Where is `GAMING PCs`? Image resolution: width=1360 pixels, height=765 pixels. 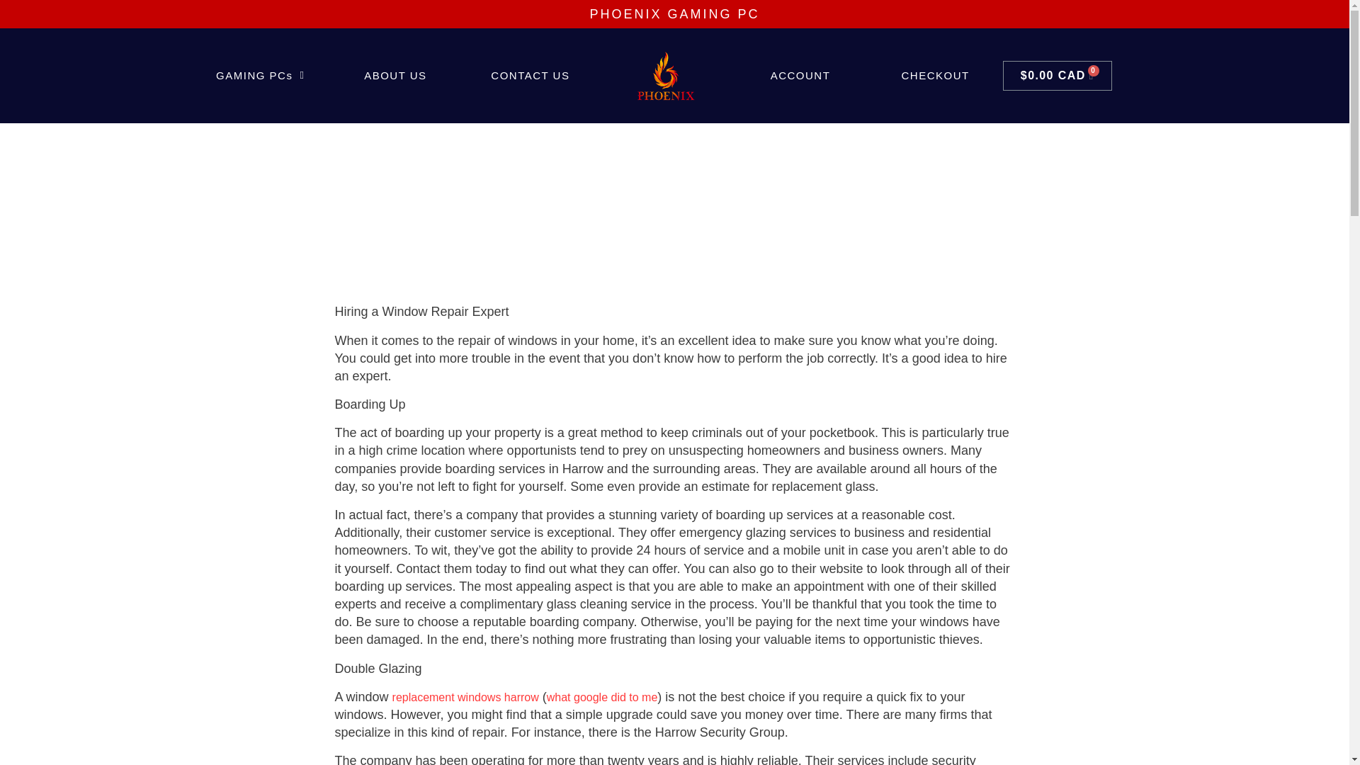 GAMING PCs is located at coordinates (260, 75).